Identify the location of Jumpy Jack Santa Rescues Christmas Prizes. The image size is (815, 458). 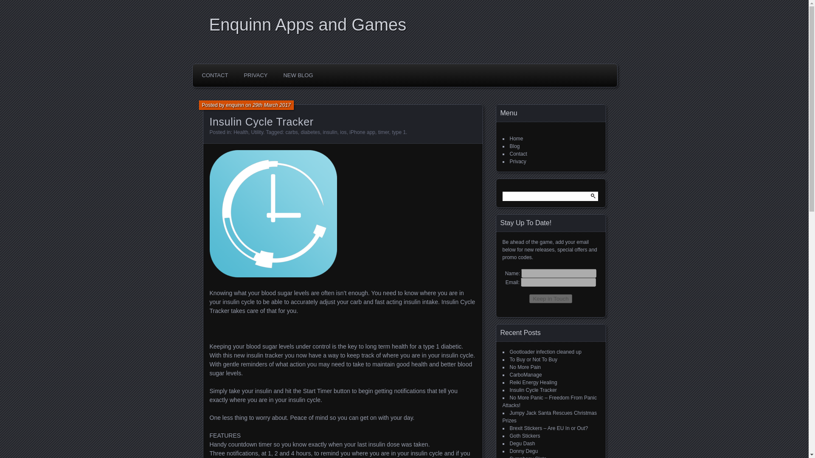
(549, 416).